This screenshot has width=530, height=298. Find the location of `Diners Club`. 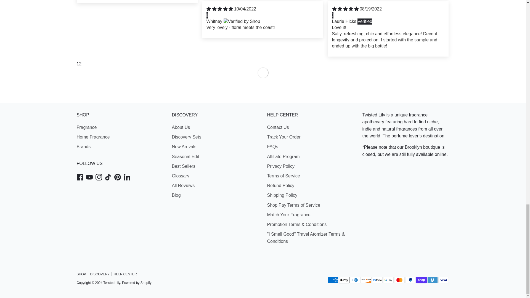

Diners Club is located at coordinates (355, 280).